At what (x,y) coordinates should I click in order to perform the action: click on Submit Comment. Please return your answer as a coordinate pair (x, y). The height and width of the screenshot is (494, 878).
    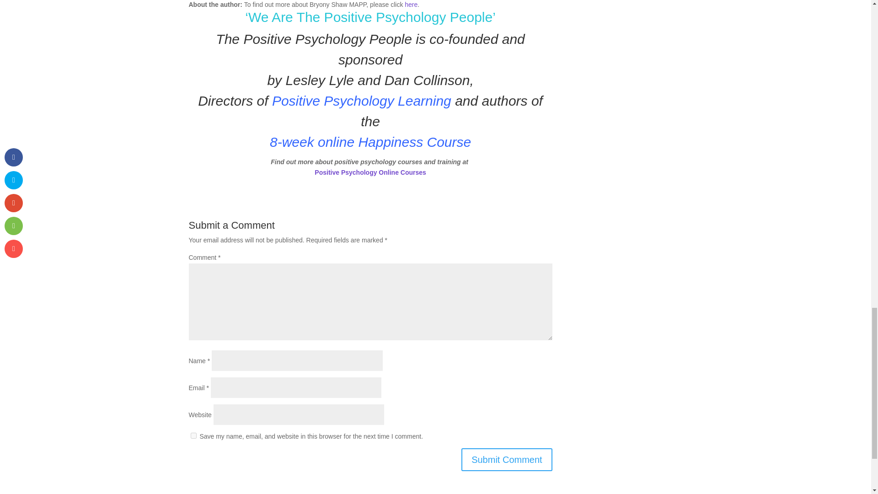
    Looking at the image, I should click on (507, 459).